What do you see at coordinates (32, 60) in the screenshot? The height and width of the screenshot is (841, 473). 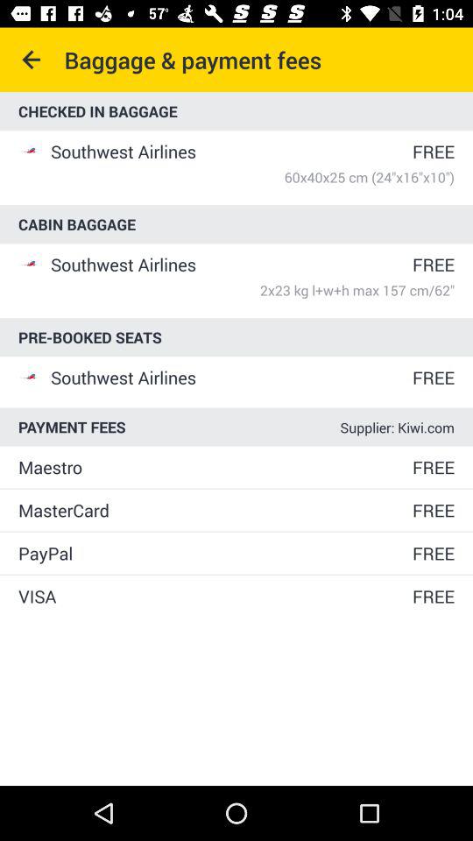 I see `launch icon above the checked in baggage item` at bounding box center [32, 60].